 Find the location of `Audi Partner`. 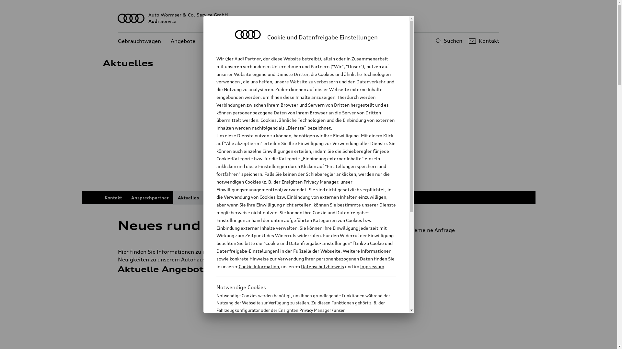

Audi Partner is located at coordinates (248, 59).